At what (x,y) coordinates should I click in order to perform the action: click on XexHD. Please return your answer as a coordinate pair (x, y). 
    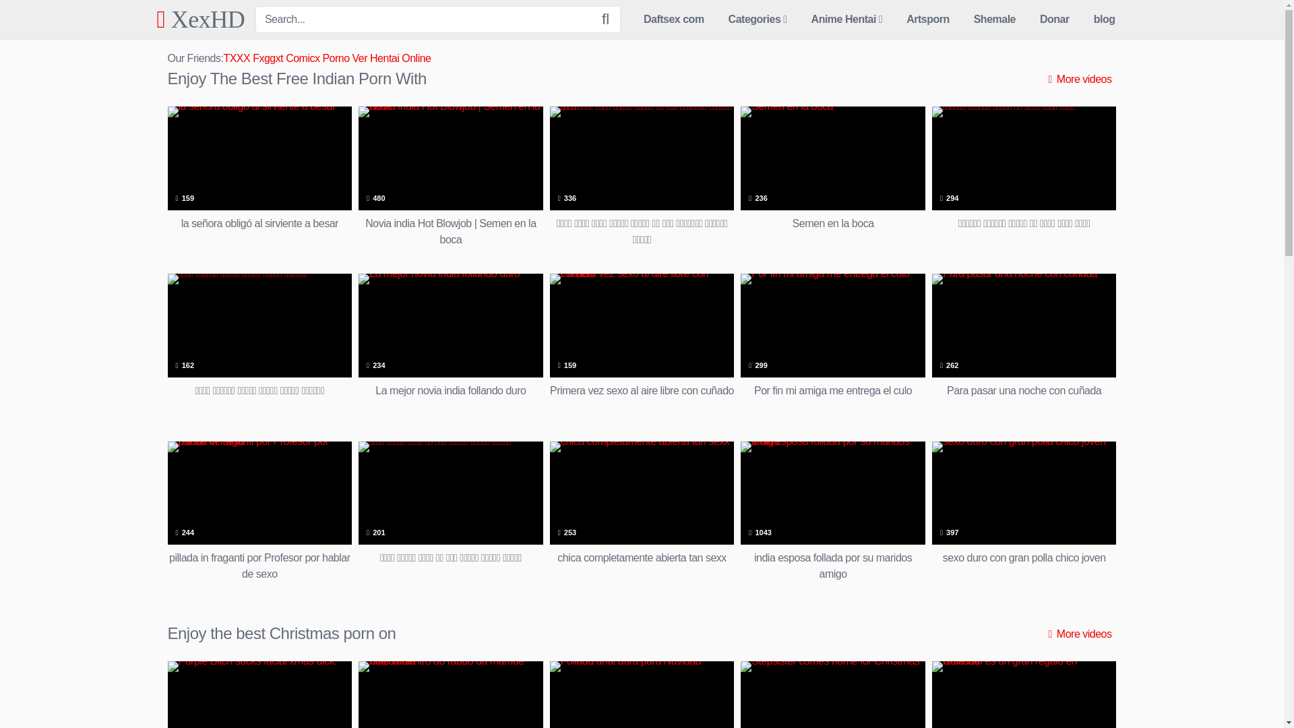
    Looking at the image, I should click on (200, 19).